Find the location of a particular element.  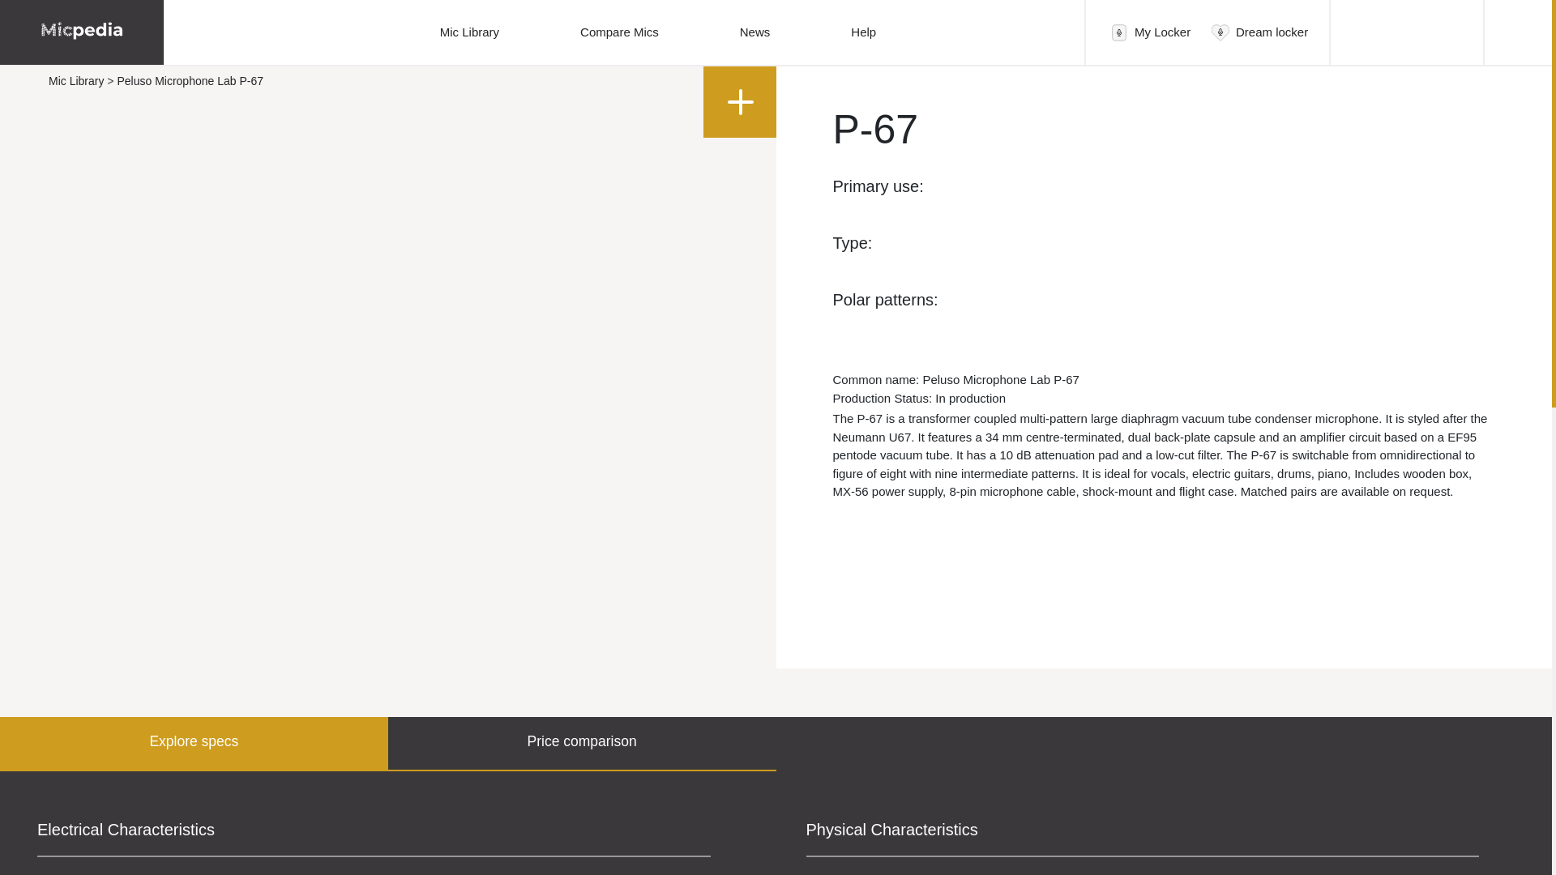

Compare Mics is located at coordinates (619, 32).